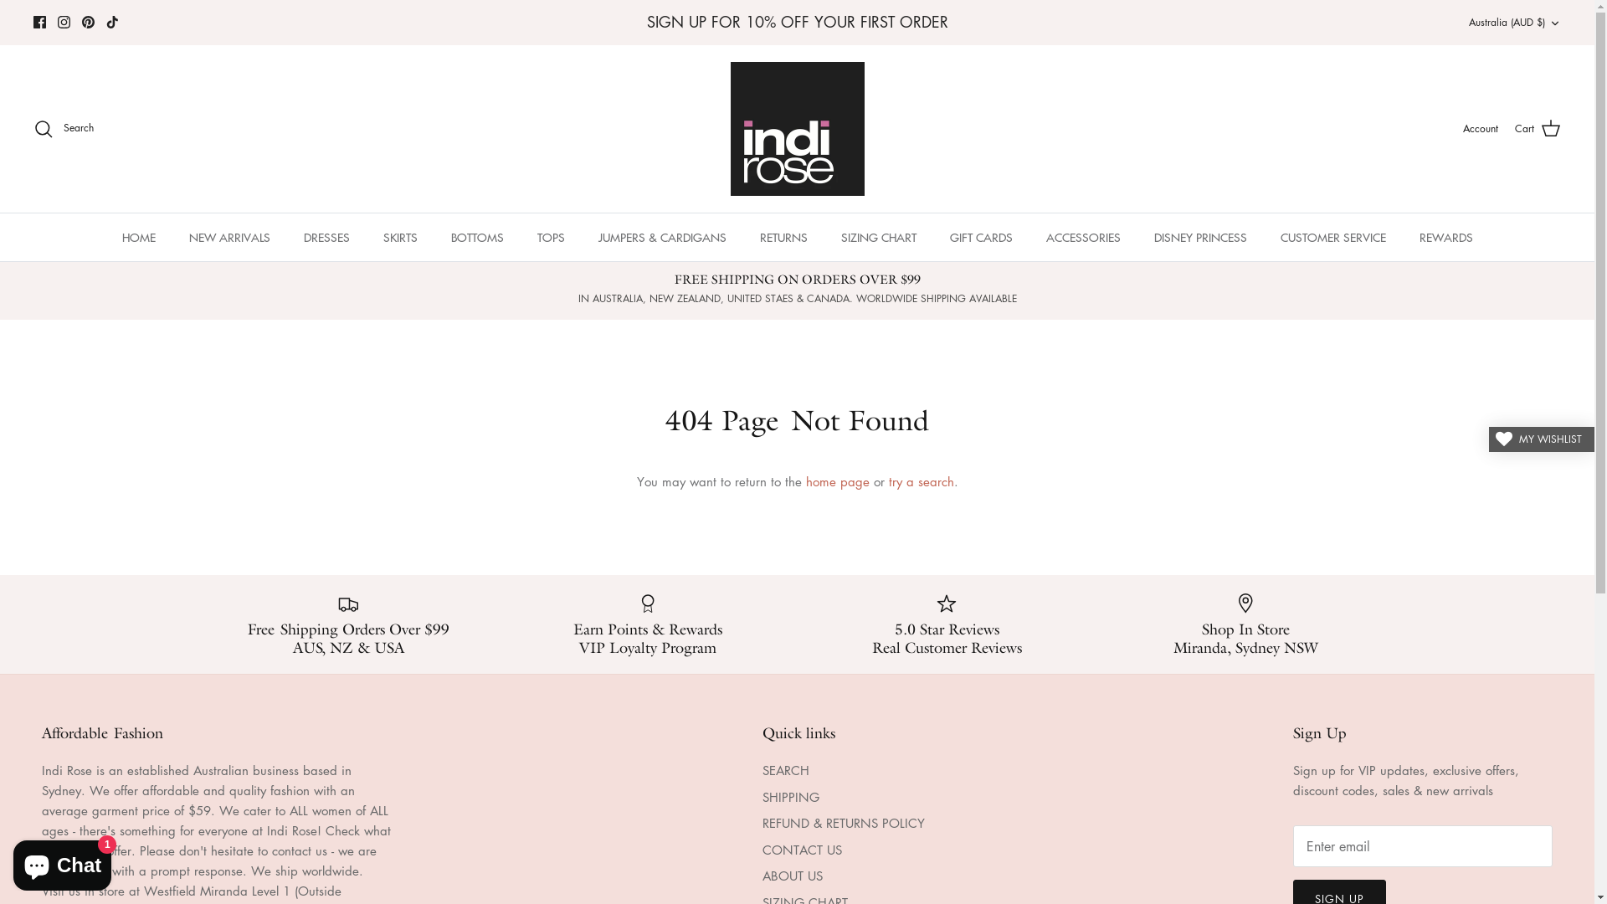 The height and width of the screenshot is (904, 1607). I want to click on CUSTOMER SERVICE, so click(1333, 237).